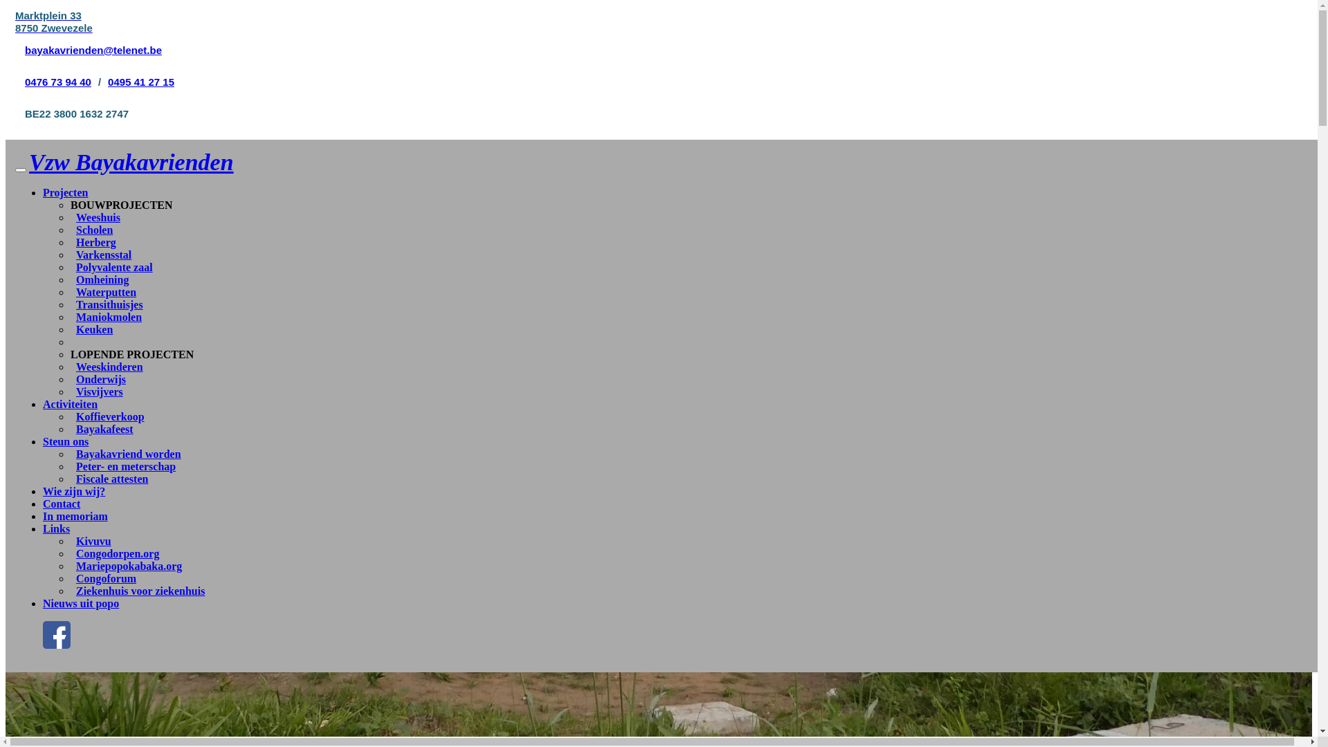 This screenshot has width=1328, height=747. What do you see at coordinates (91, 230) in the screenshot?
I see `Scholen` at bounding box center [91, 230].